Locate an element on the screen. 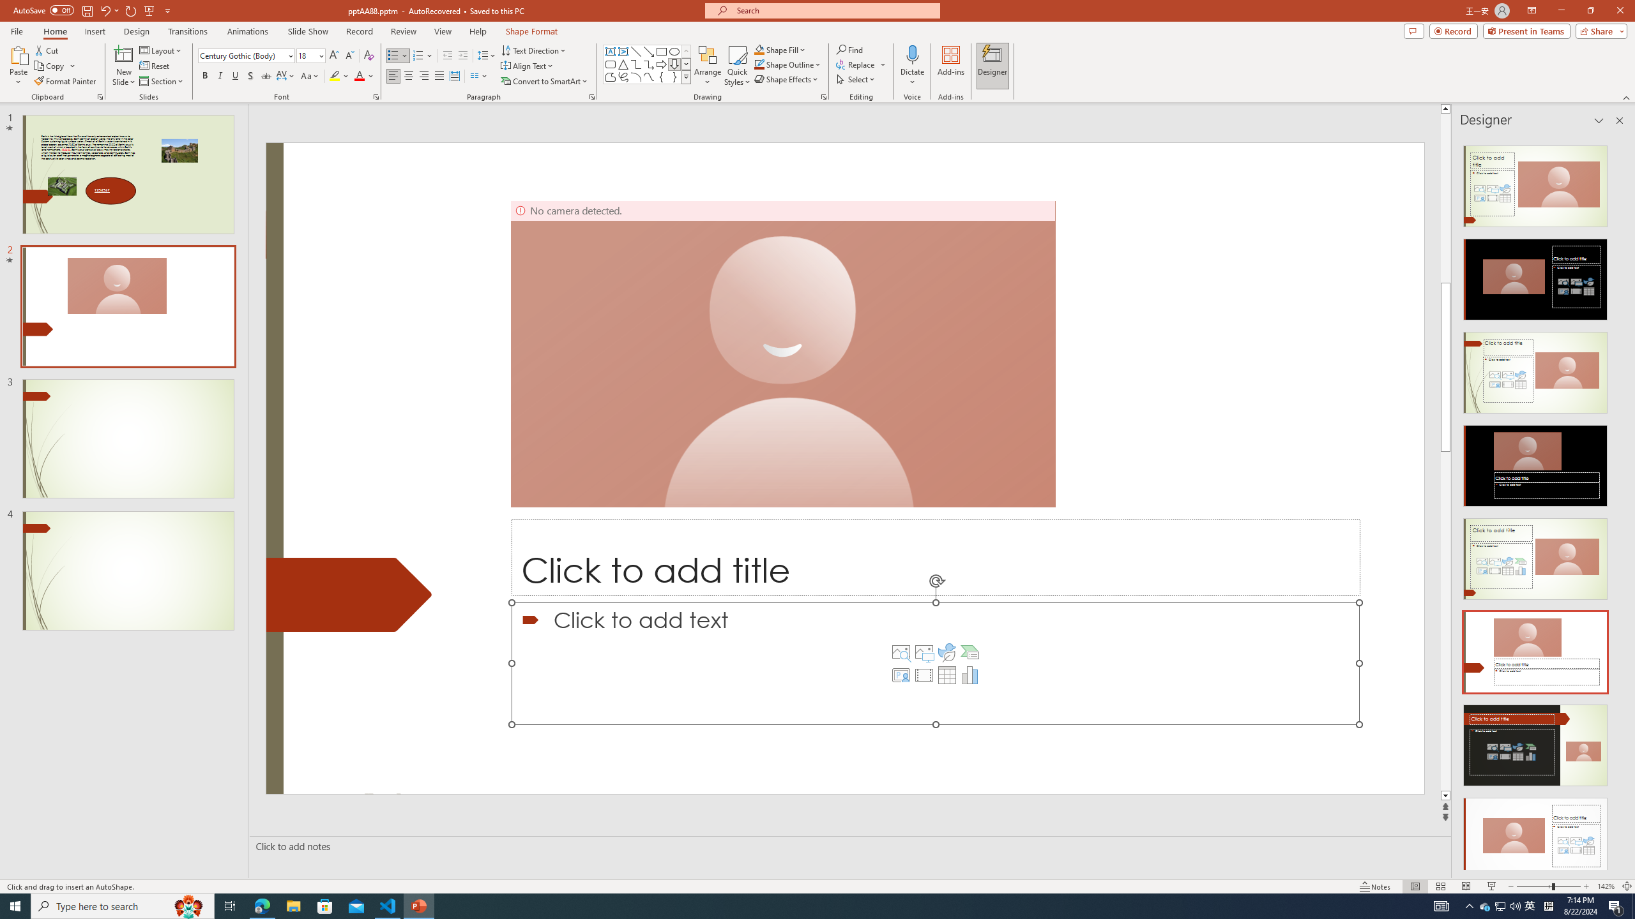 The width and height of the screenshot is (1635, 919). New Slide is located at coordinates (124, 54).